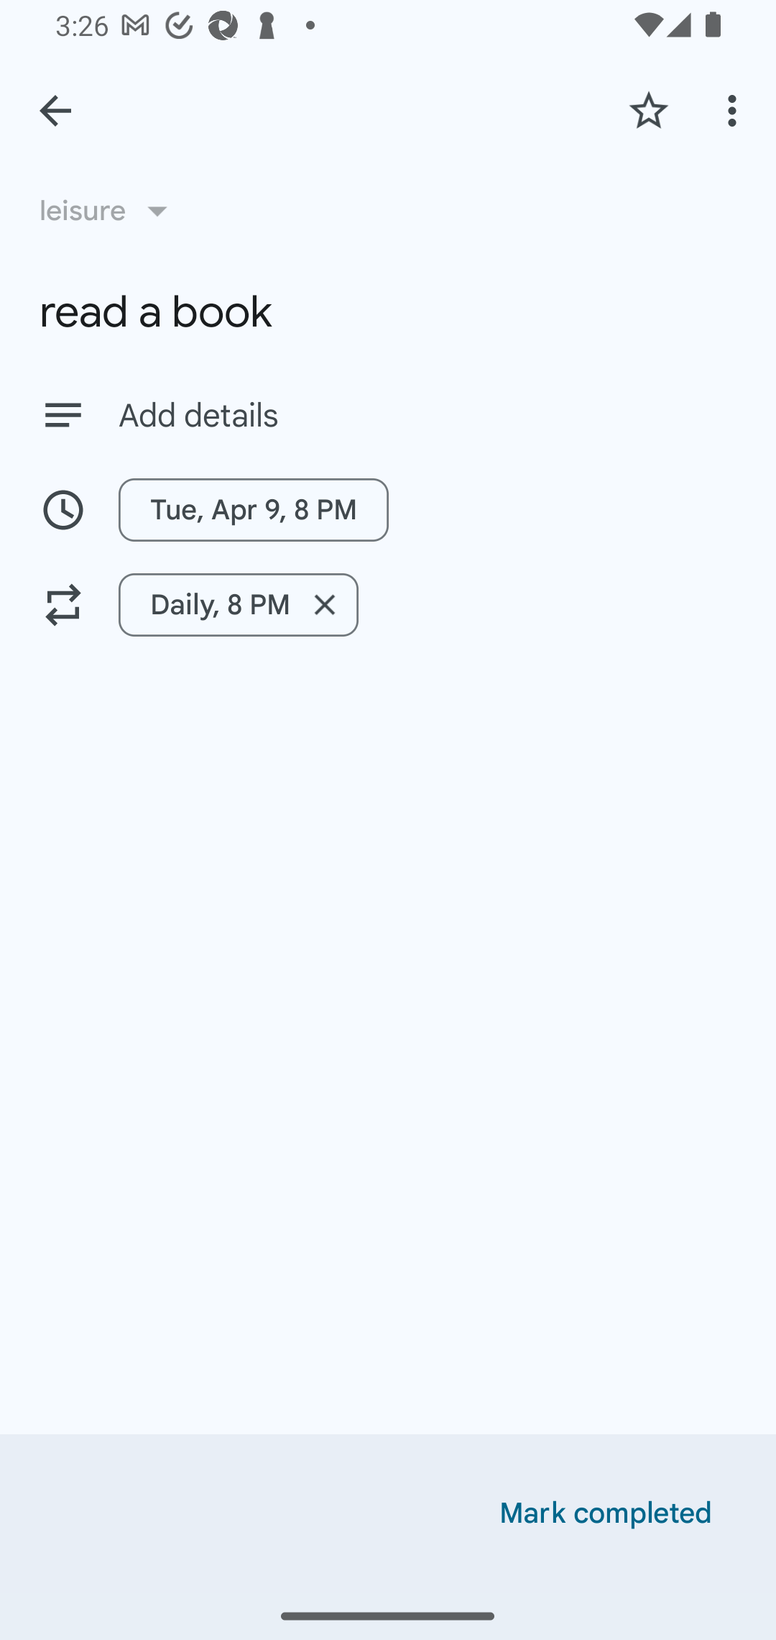  What do you see at coordinates (736, 110) in the screenshot?
I see `More options` at bounding box center [736, 110].